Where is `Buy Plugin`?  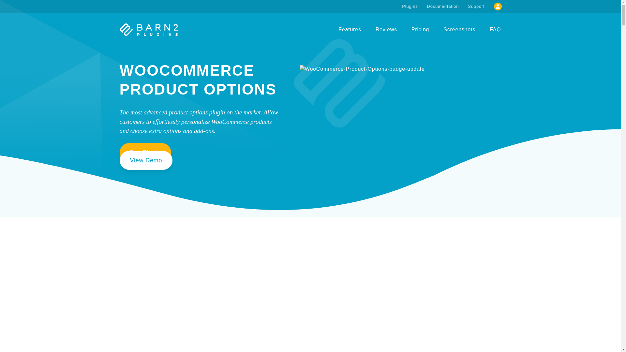 Buy Plugin is located at coordinates (145, 152).